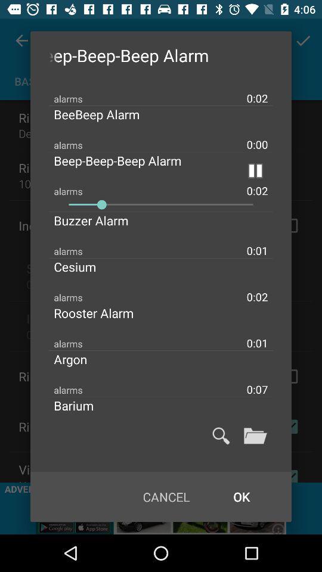 This screenshot has height=572, width=322. What do you see at coordinates (241, 497) in the screenshot?
I see `turn off item to the right of the cancel icon` at bounding box center [241, 497].